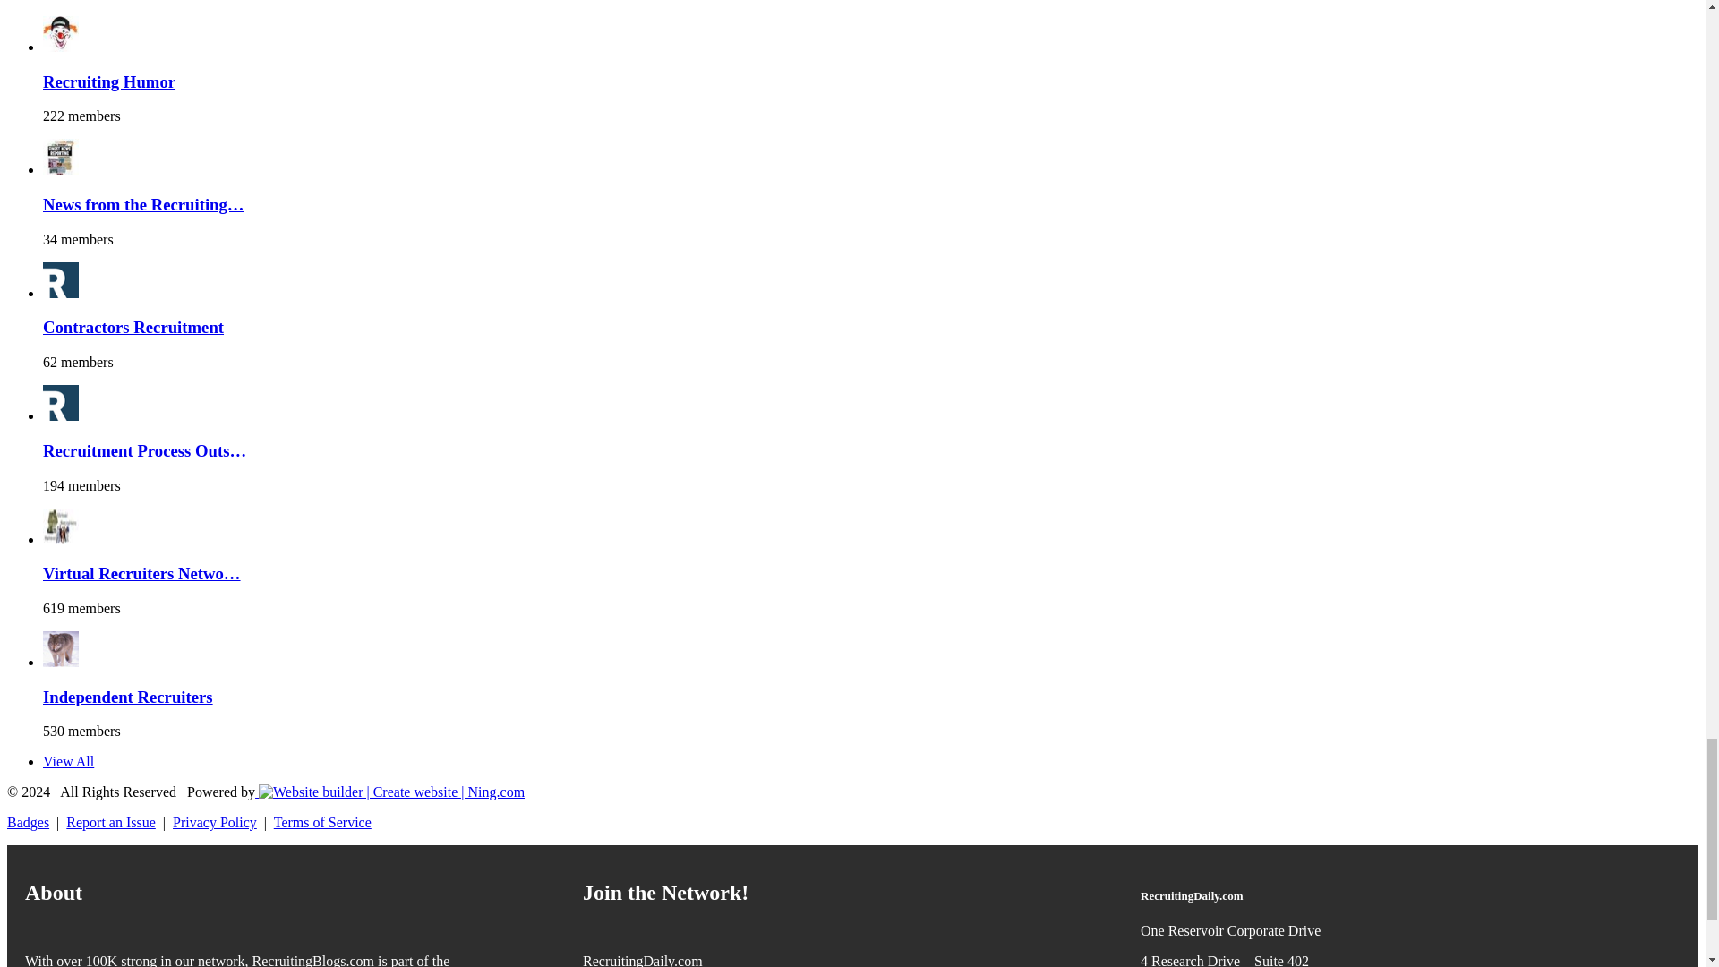 This screenshot has height=967, width=1719. Describe the element at coordinates (391, 792) in the screenshot. I see `Ning Website Builder` at that location.